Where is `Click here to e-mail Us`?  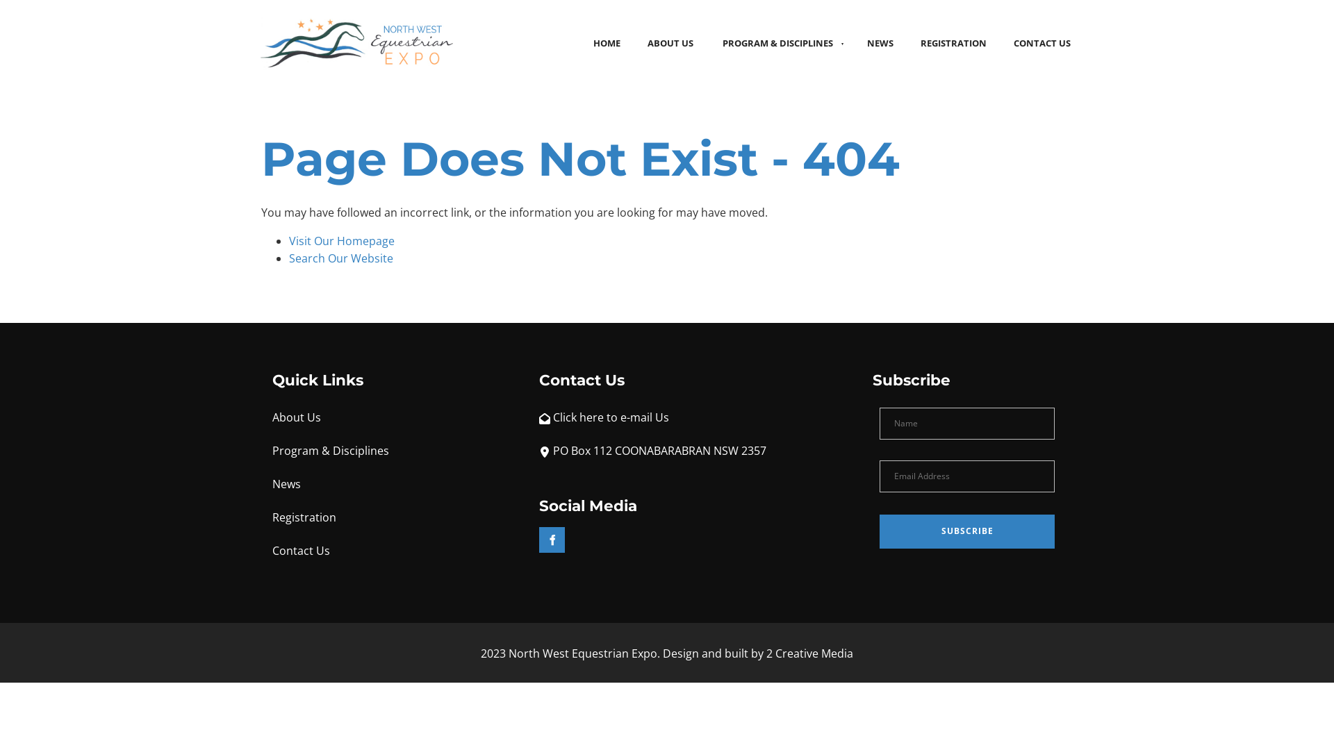
Click here to e-mail Us is located at coordinates (611, 417).